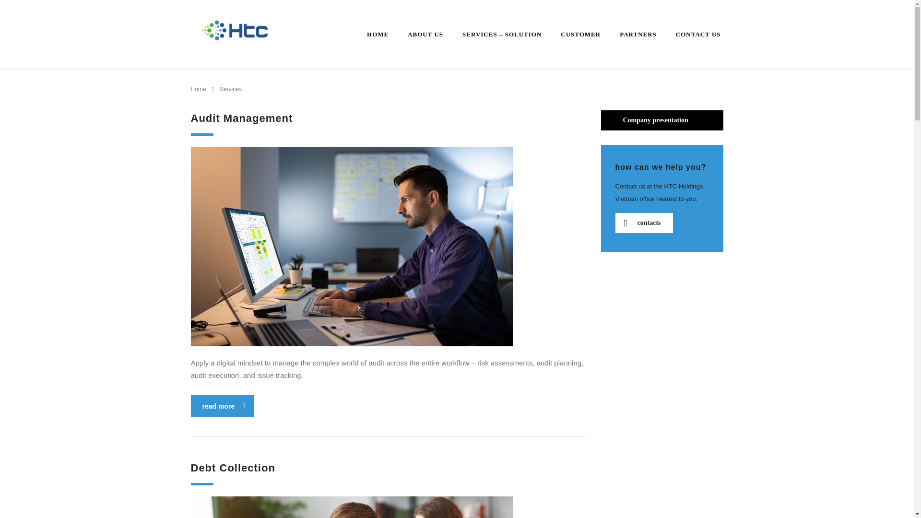 This screenshot has height=518, width=921. I want to click on contacts, so click(644, 223).